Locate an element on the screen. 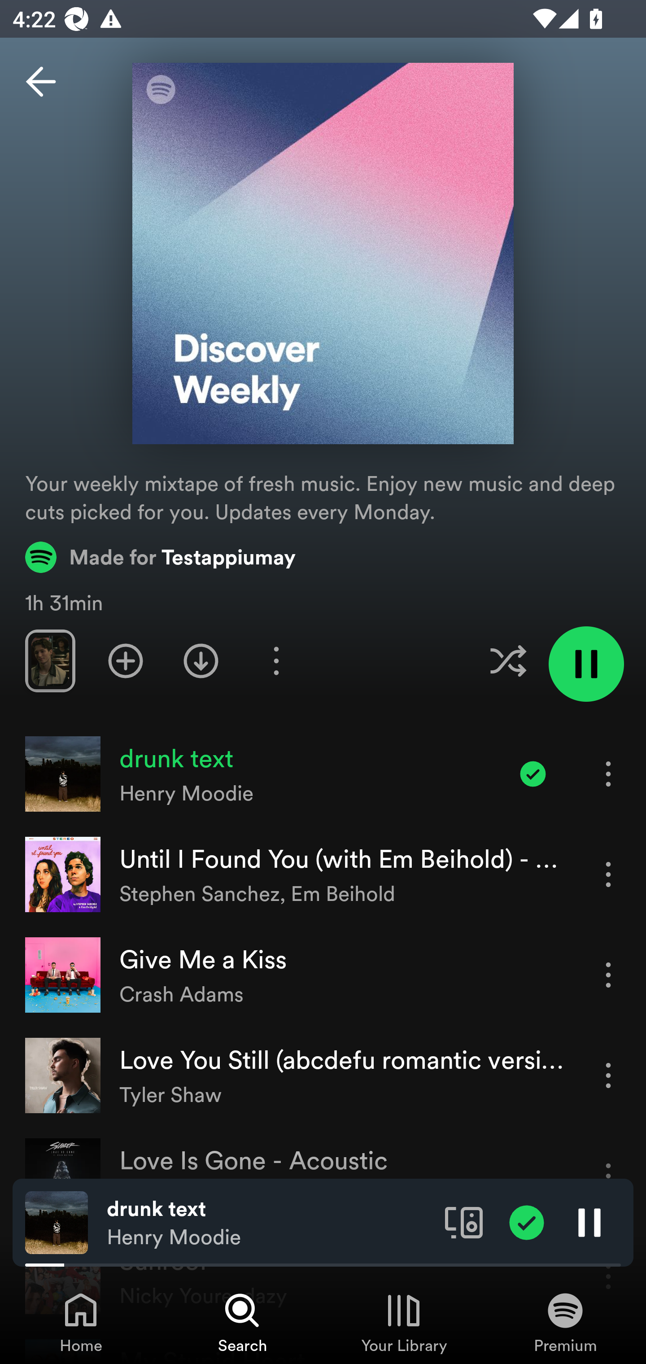 The height and width of the screenshot is (1364, 646). Premium, Tab 4 of 4 Premium Premium is located at coordinates (565, 1322).